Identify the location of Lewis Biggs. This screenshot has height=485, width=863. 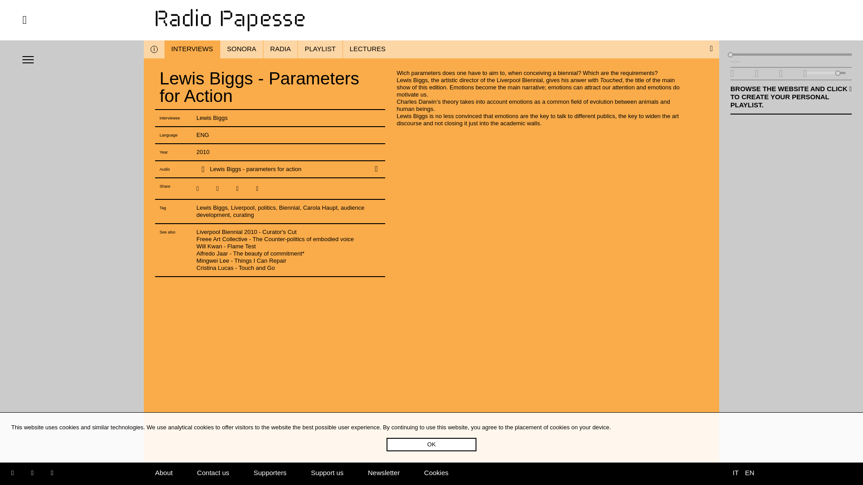
(212, 207).